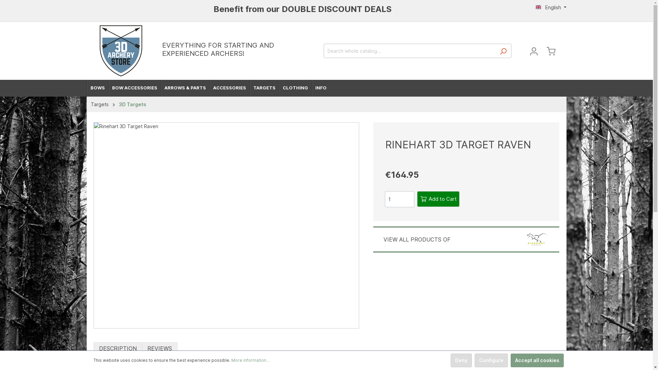  What do you see at coordinates (264, 88) in the screenshot?
I see `TARGETS` at bounding box center [264, 88].